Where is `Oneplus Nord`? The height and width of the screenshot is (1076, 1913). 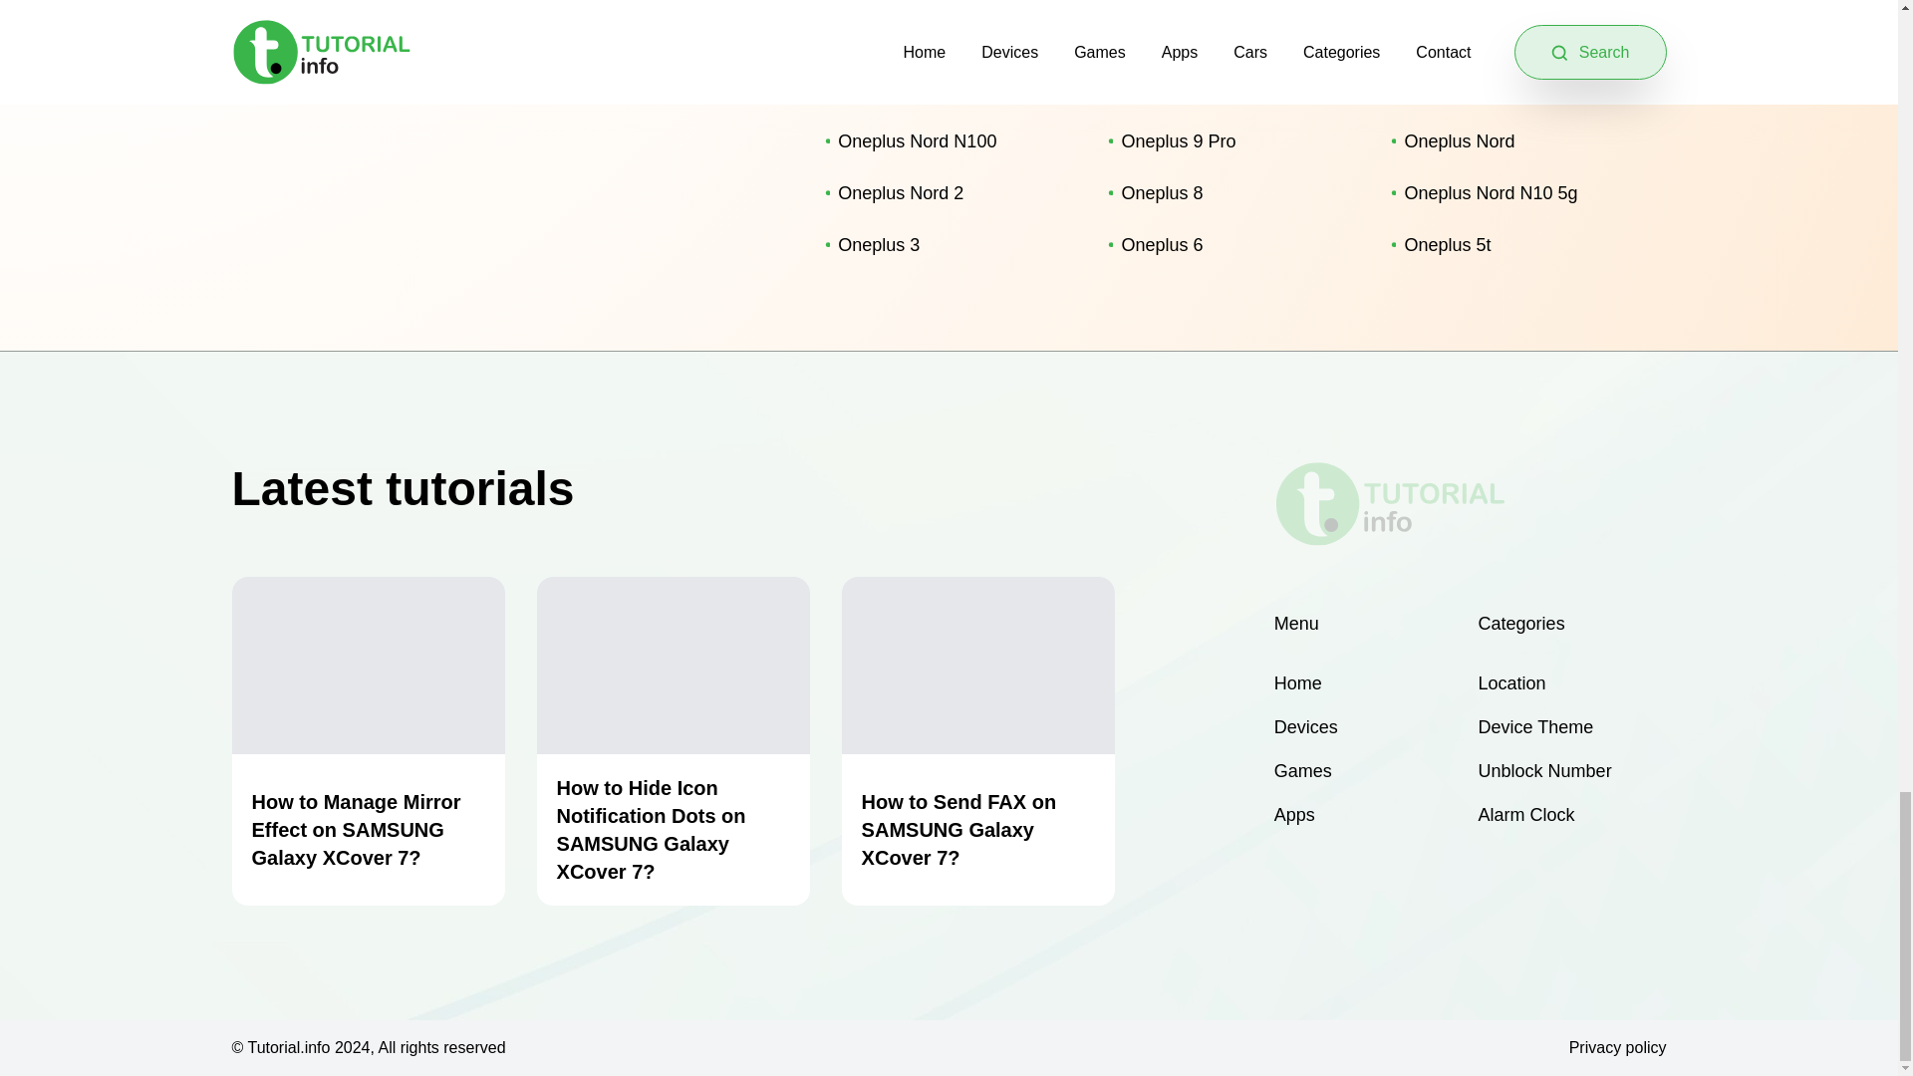 Oneplus Nord is located at coordinates (1516, 141).